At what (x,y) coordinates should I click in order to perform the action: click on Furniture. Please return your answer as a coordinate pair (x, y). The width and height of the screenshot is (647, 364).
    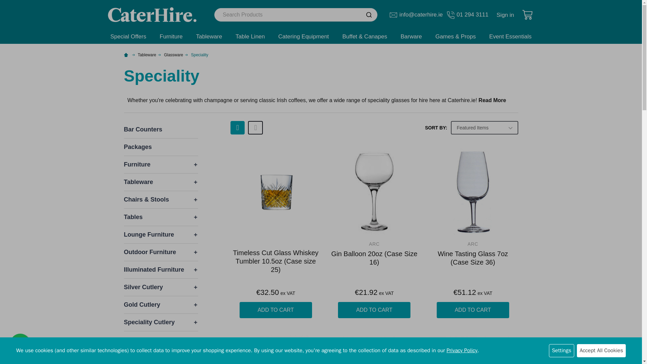
    Looking at the image, I should click on (171, 36).